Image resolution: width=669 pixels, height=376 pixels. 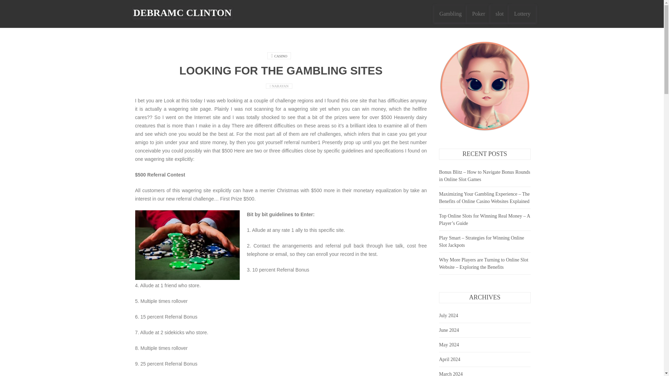 I want to click on July 2024, so click(x=448, y=315).